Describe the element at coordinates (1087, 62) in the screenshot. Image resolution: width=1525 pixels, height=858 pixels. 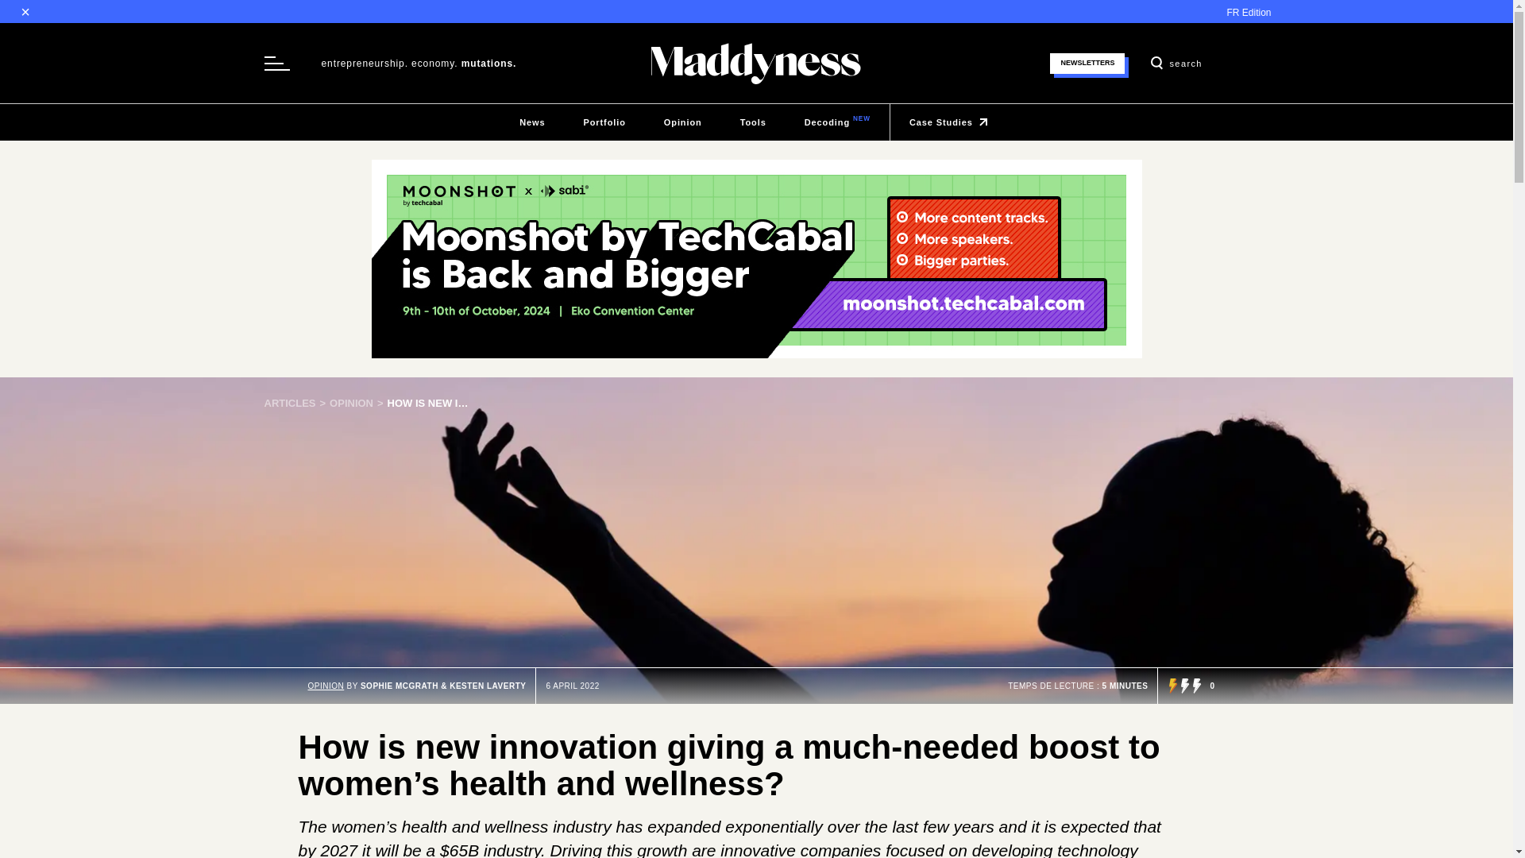
I see `OPINION` at that location.